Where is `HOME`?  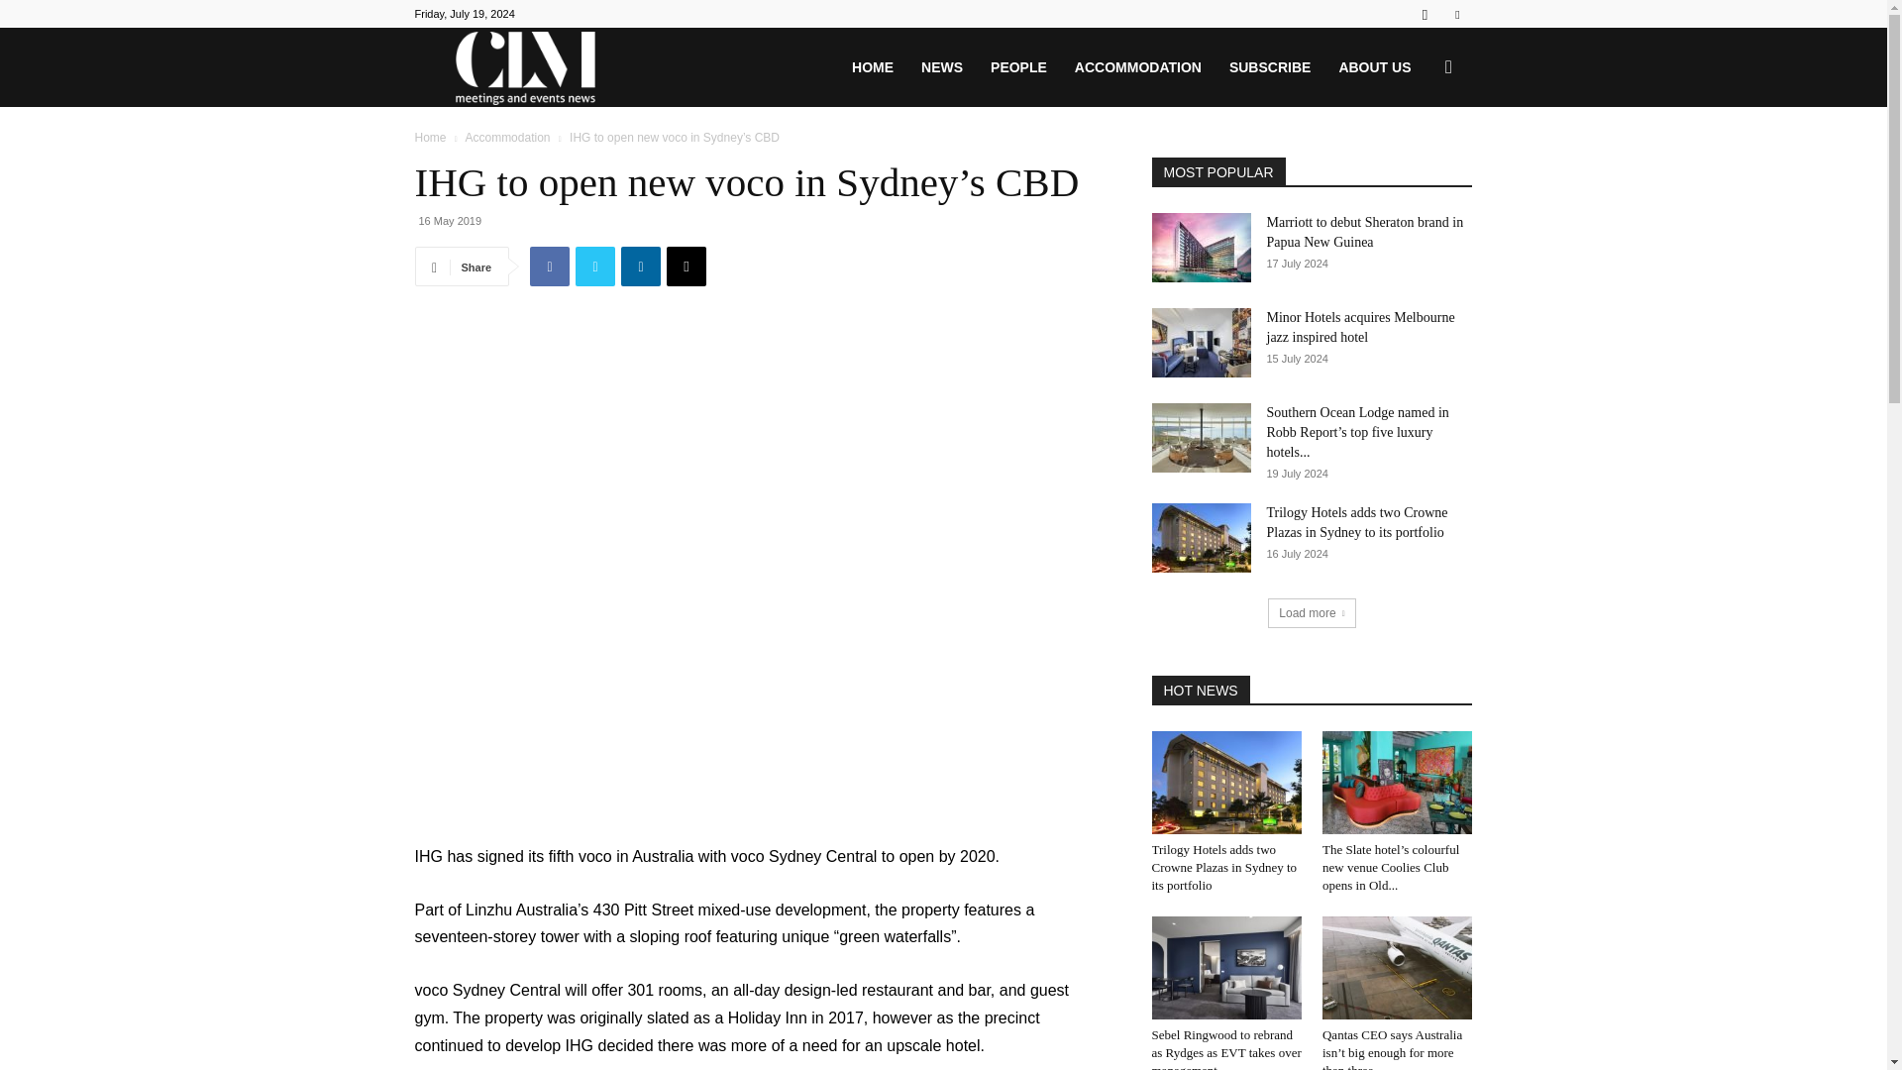
HOME is located at coordinates (872, 67).